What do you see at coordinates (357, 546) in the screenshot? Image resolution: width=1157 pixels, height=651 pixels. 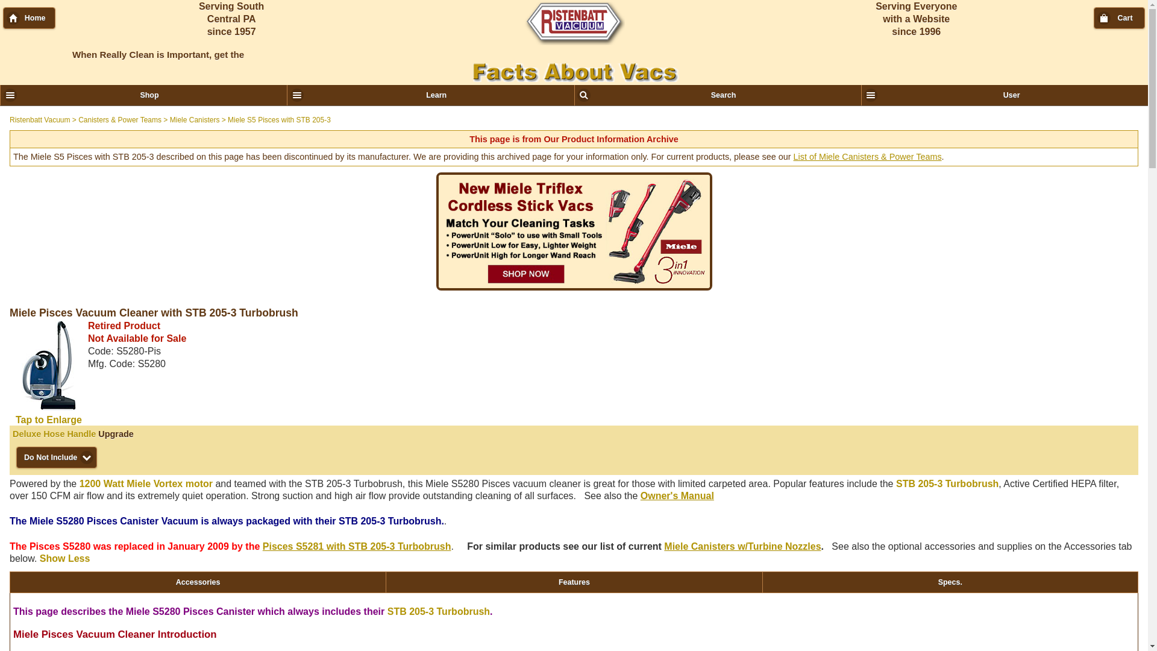 I see `Pisces S5281 with STB 205-3 Turbobrush` at bounding box center [357, 546].